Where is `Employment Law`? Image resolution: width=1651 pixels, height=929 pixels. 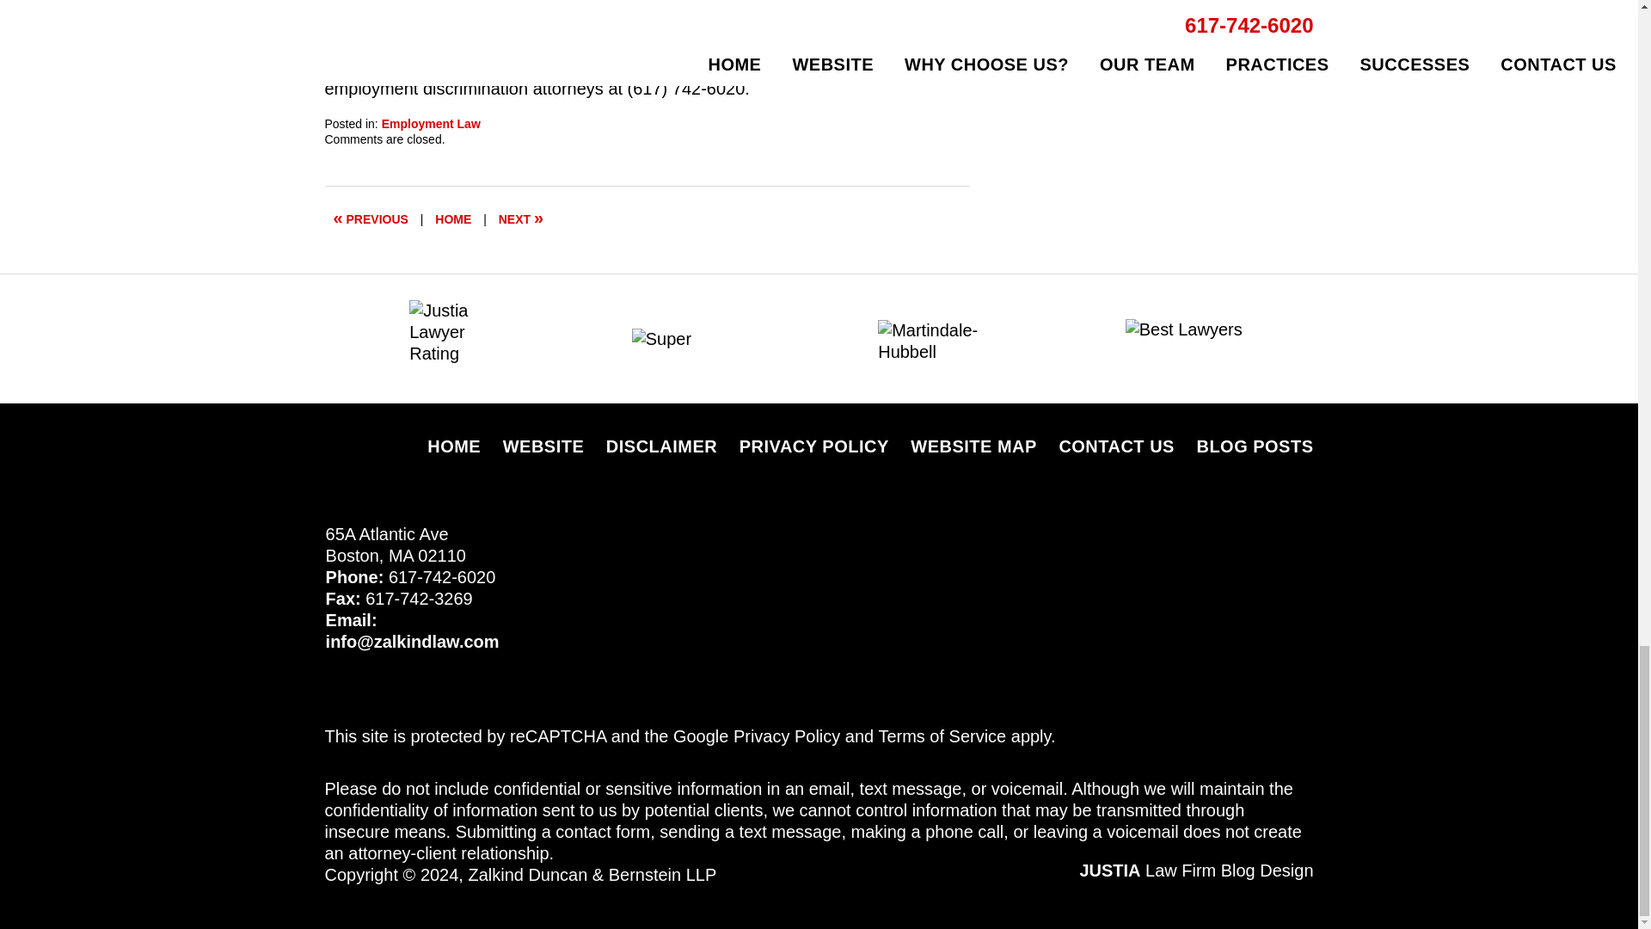 Employment Law is located at coordinates (430, 124).